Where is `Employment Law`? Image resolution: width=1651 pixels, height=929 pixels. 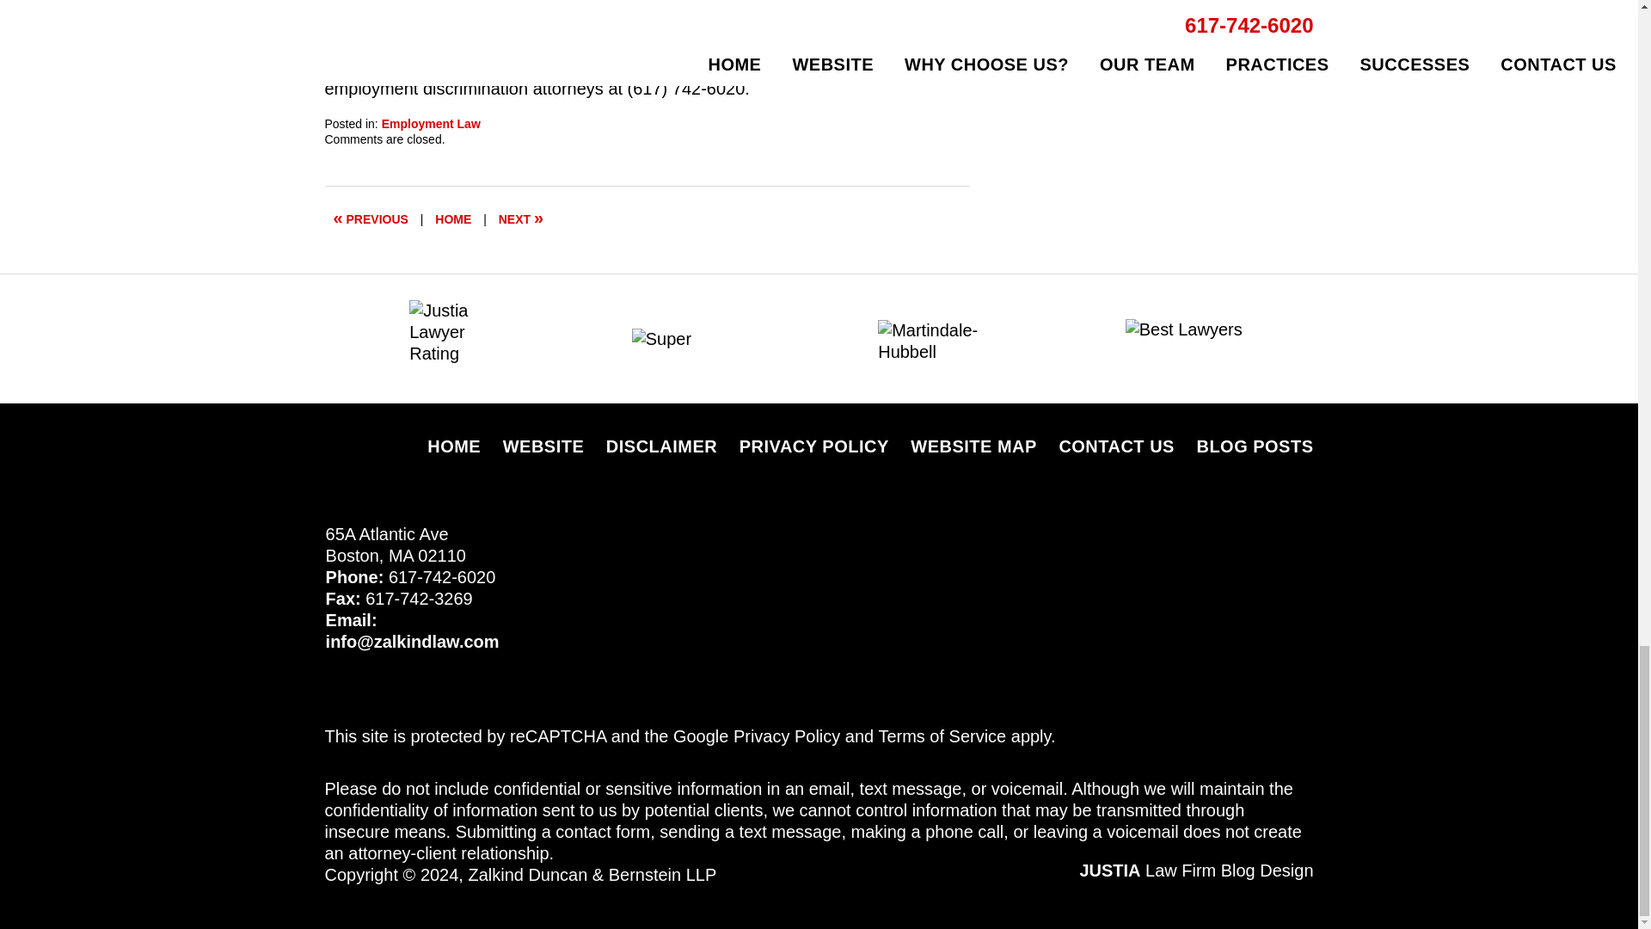 Employment Law is located at coordinates (430, 124).